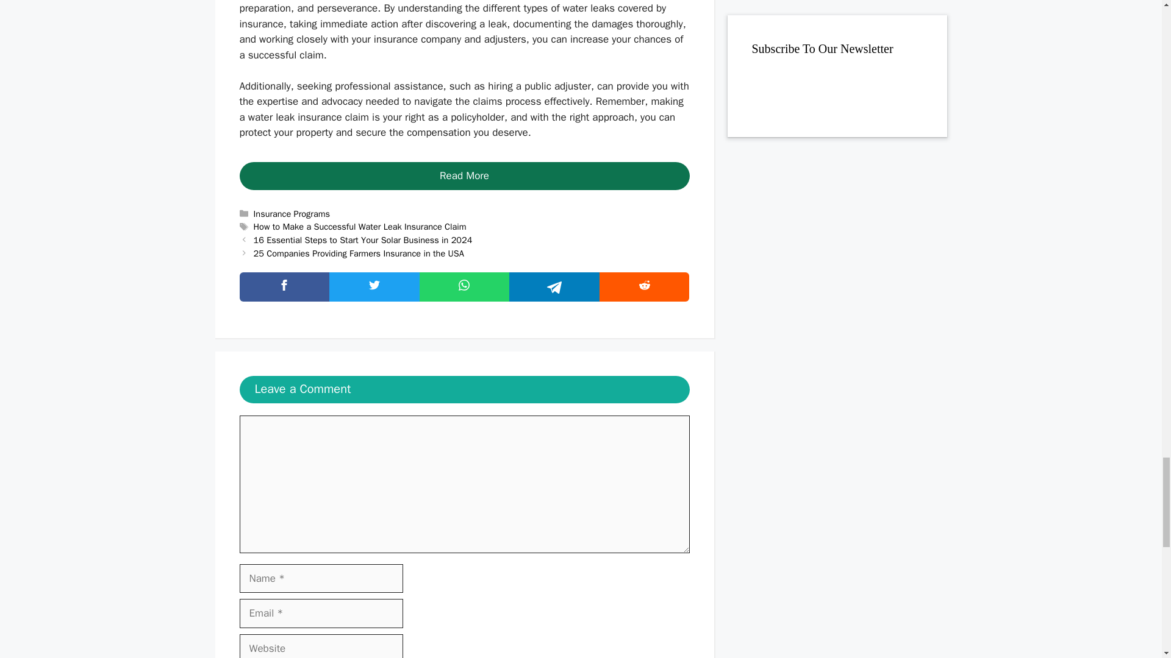  What do you see at coordinates (359, 253) in the screenshot?
I see `25 Companies Providing Farmers Insurance in the USA` at bounding box center [359, 253].